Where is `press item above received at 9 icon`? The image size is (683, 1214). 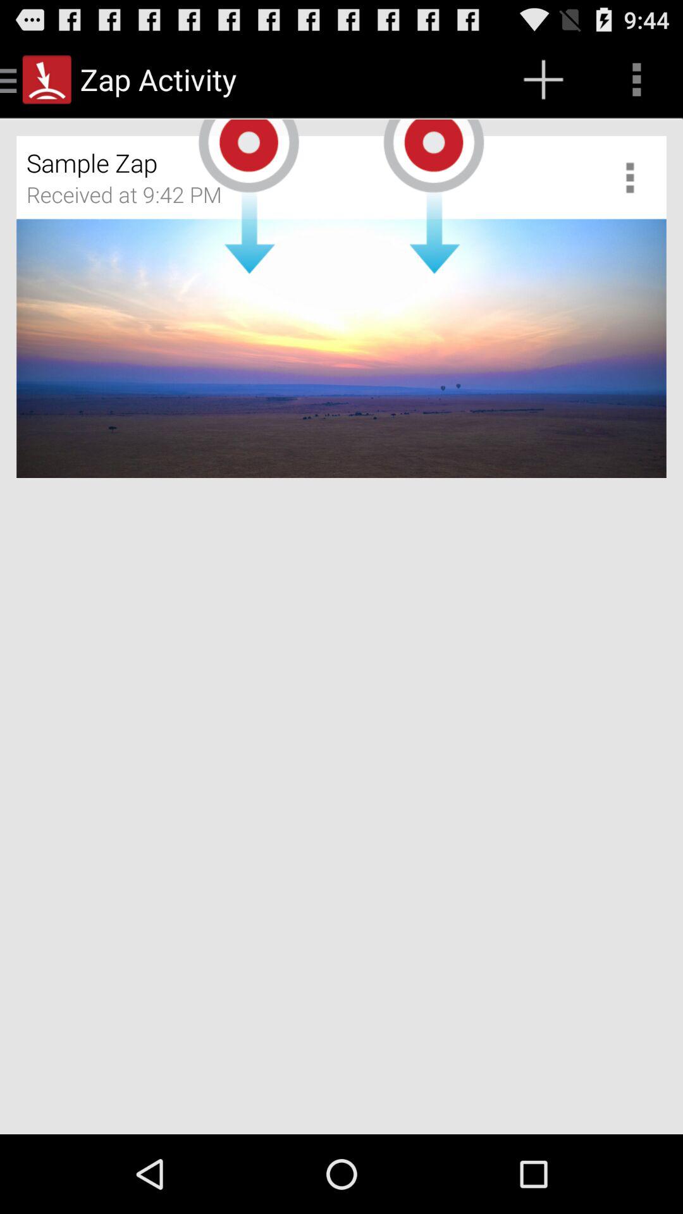 press item above received at 9 icon is located at coordinates (267, 158).